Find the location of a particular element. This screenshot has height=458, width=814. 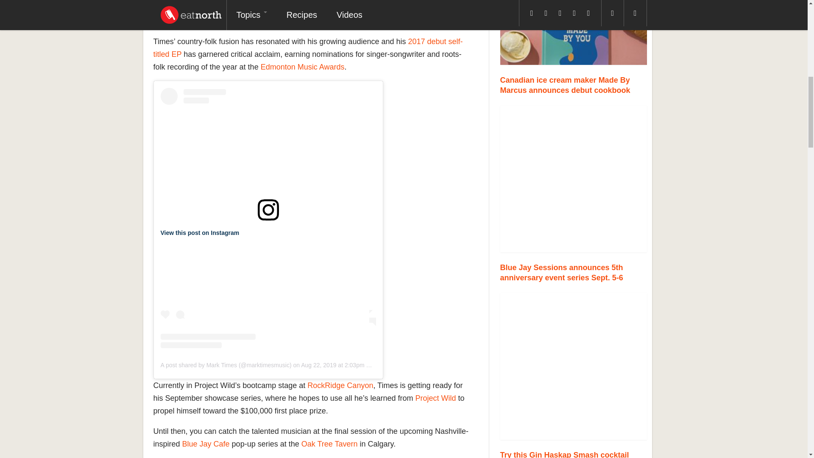

View this post on Instagram is located at coordinates (200, 233).